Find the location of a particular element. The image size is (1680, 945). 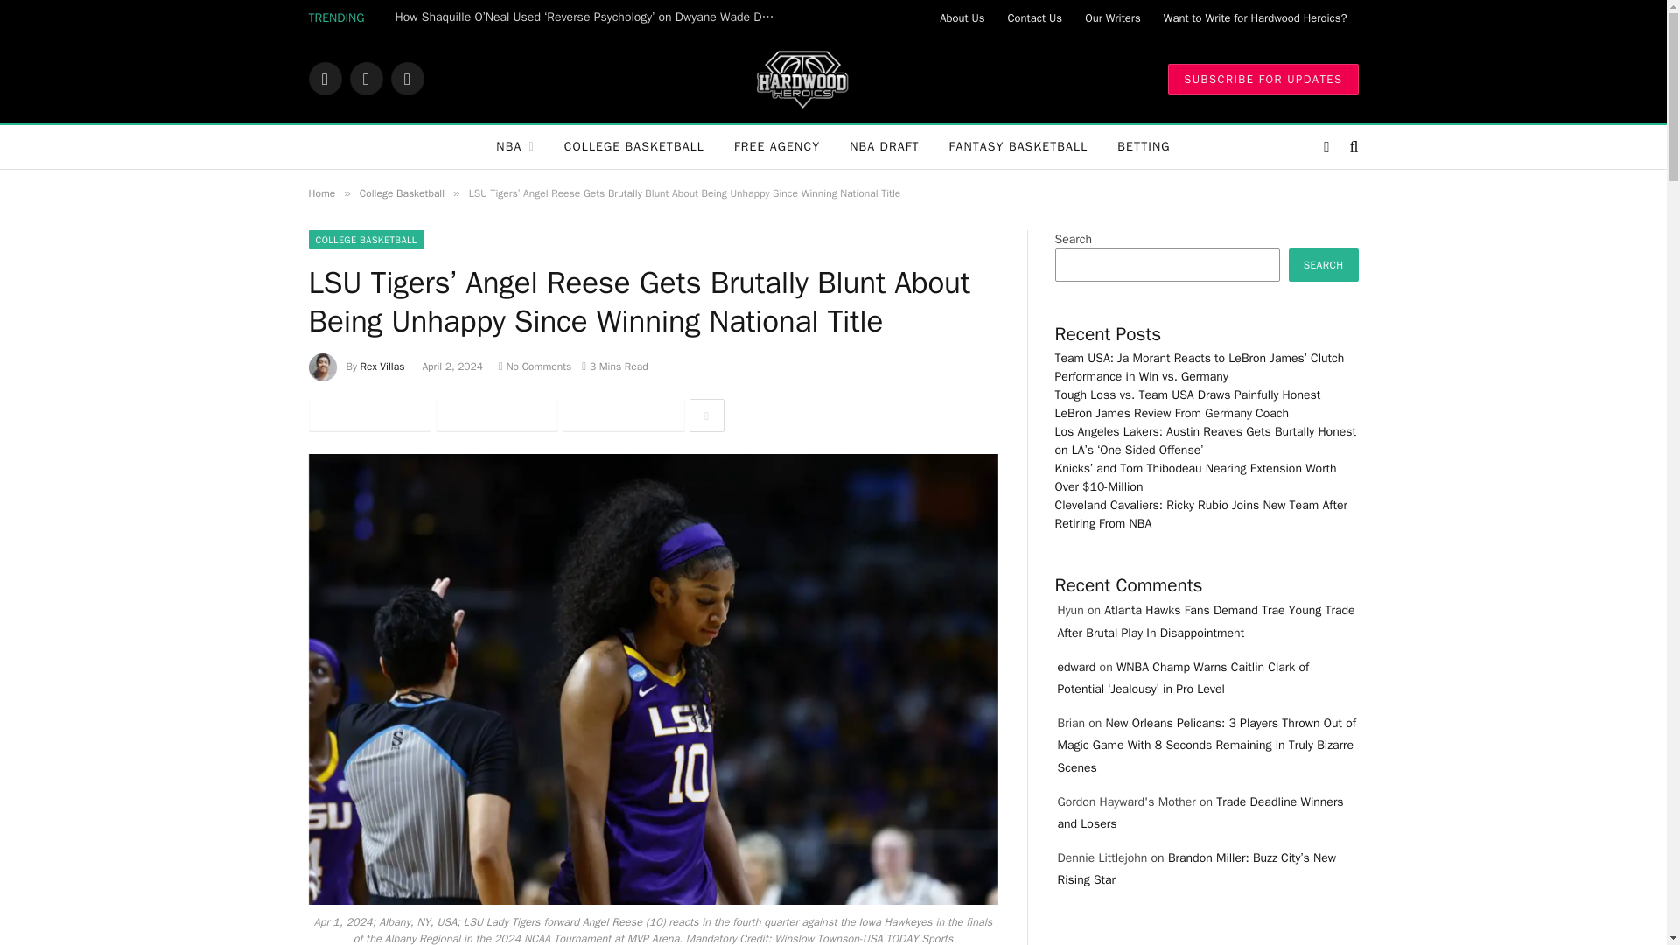

Our Writers is located at coordinates (1113, 17).